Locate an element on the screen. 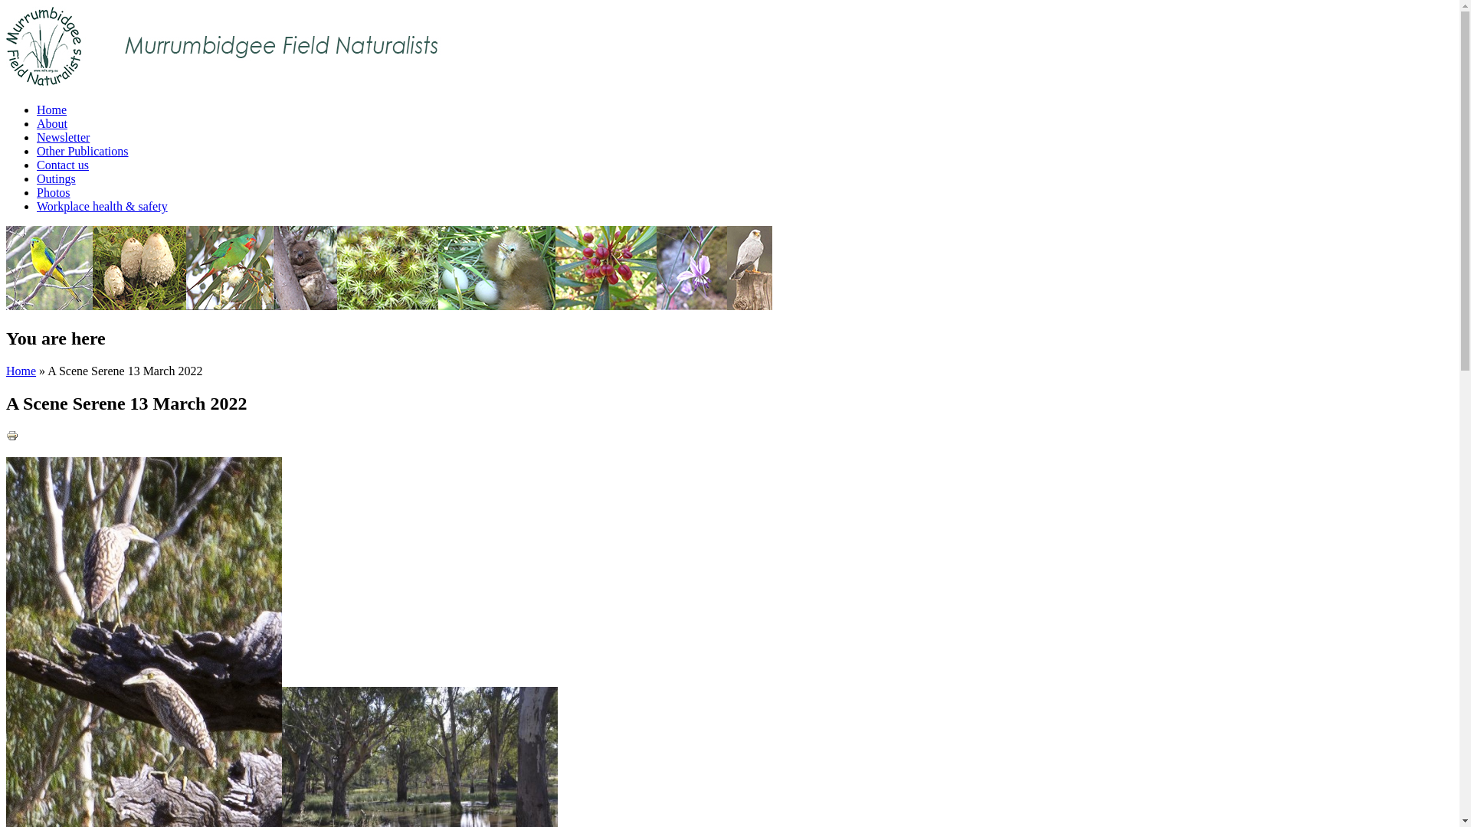 This screenshot has height=827, width=1471. Outings is located at coordinates (57, 179).